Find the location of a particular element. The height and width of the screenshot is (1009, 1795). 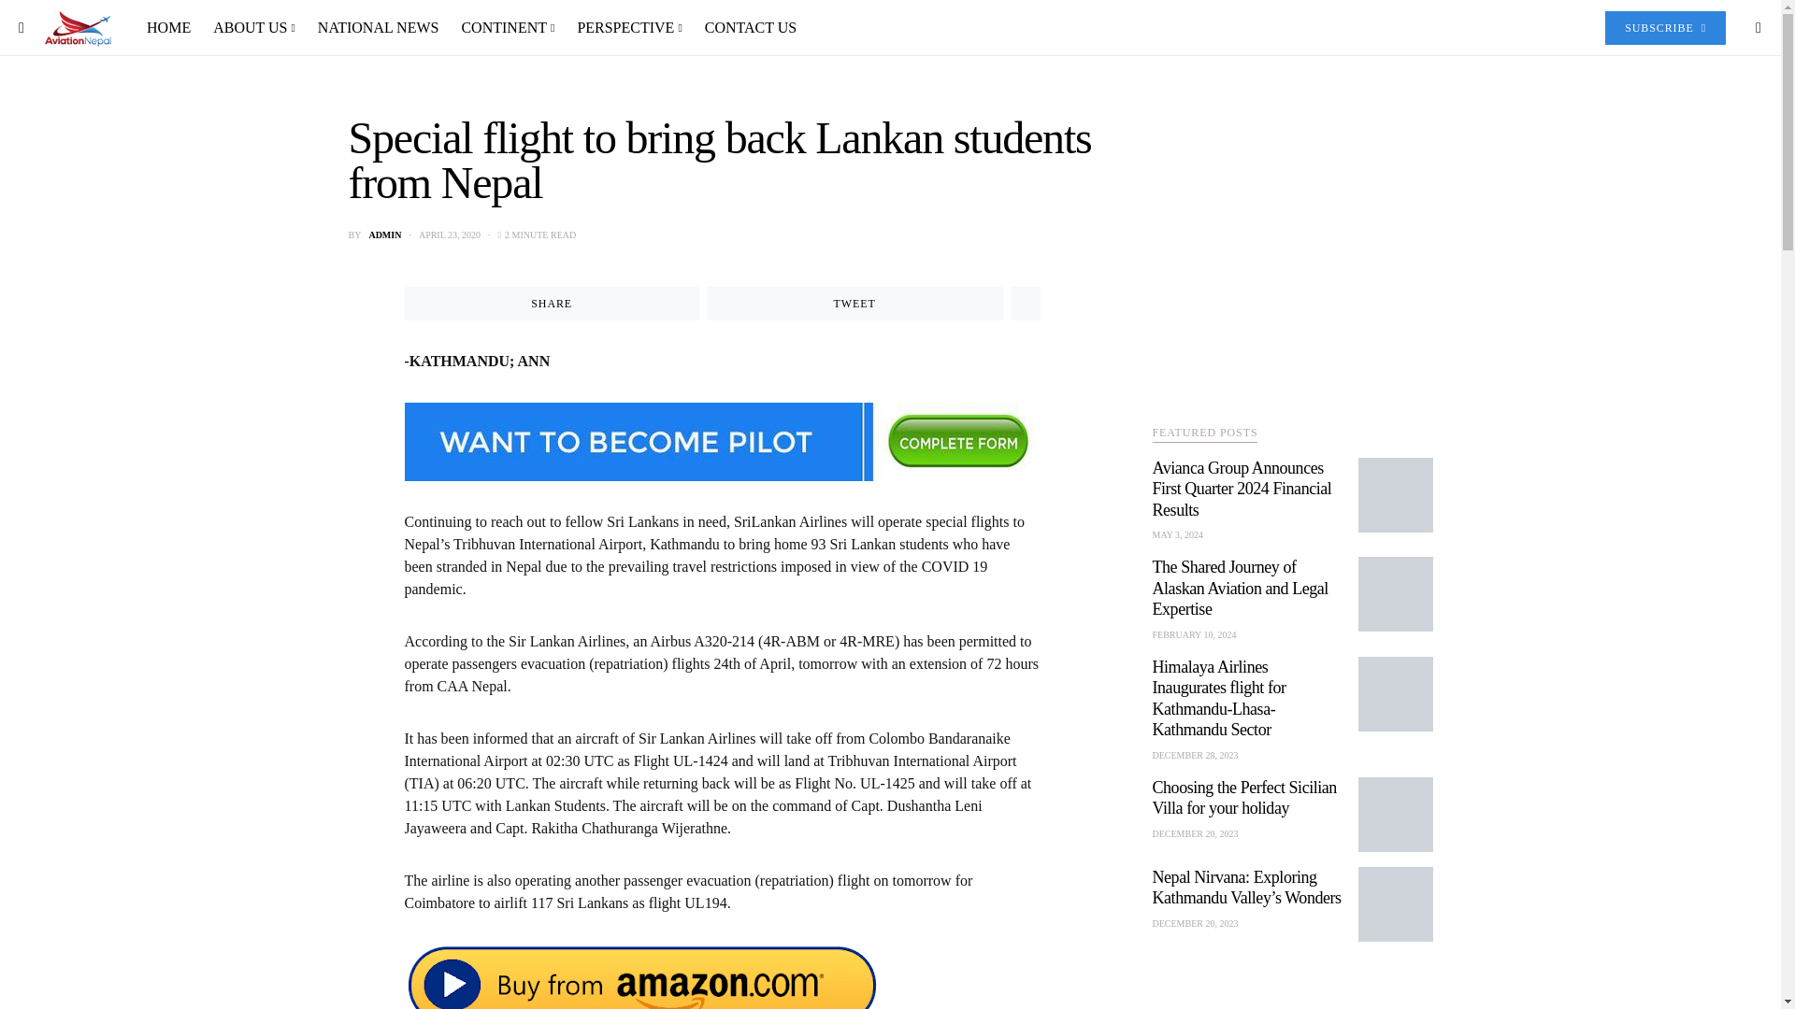

ABOUT US is located at coordinates (254, 28).